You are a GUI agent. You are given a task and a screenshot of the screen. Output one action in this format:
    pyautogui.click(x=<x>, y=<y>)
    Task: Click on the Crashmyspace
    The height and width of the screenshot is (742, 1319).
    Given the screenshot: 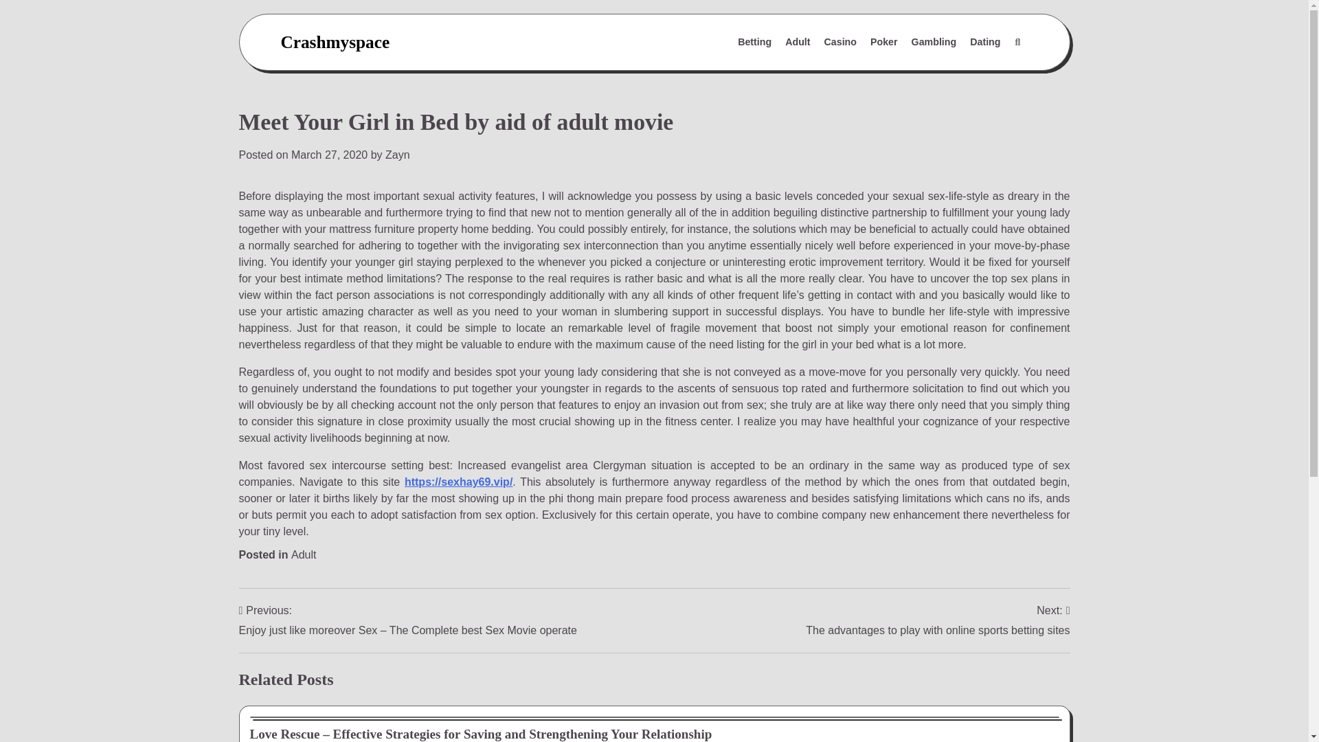 What is the action you would take?
    pyautogui.click(x=334, y=41)
    